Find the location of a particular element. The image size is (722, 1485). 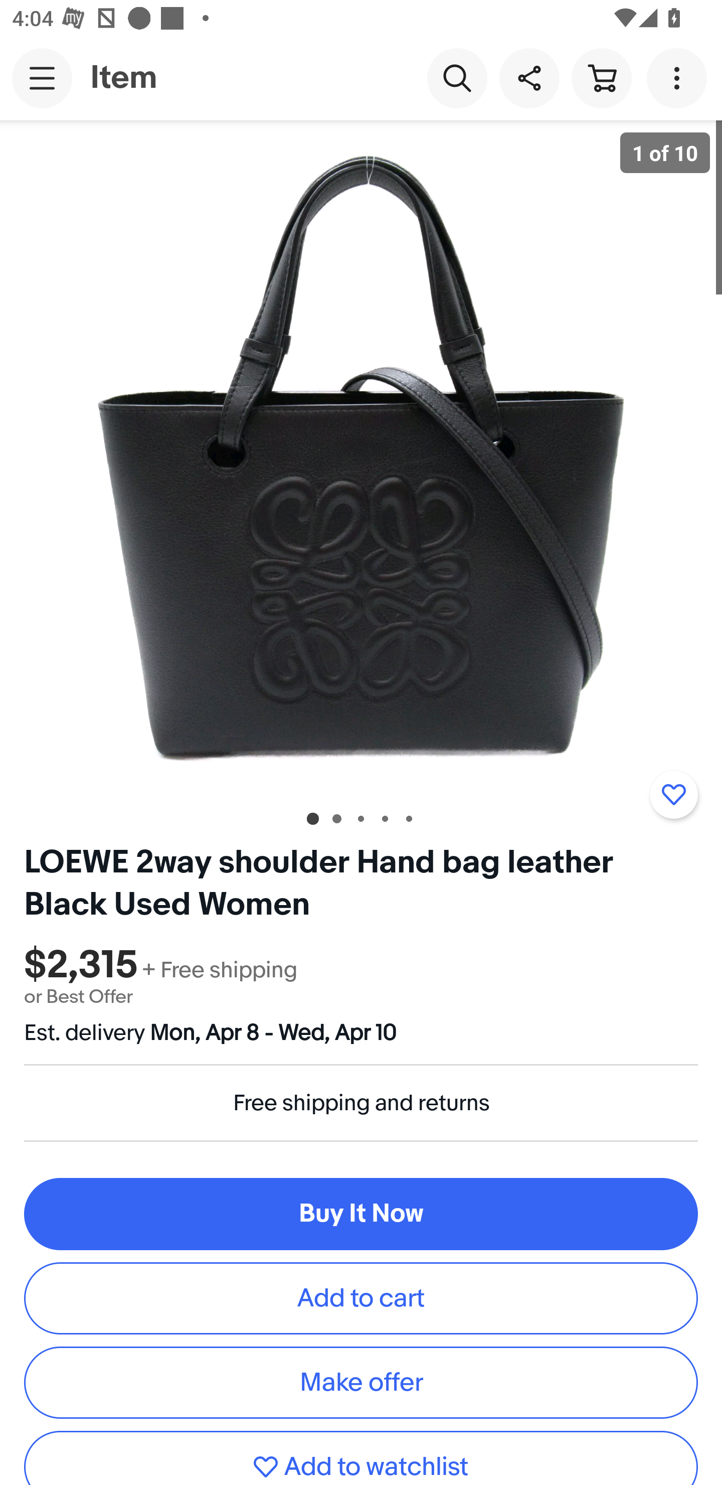

Search is located at coordinates (457, 77).